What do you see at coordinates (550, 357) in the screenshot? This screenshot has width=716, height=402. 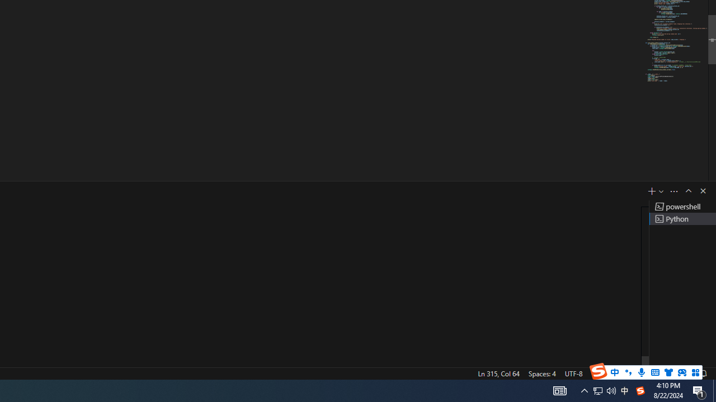 I see `Web Layout` at bounding box center [550, 357].